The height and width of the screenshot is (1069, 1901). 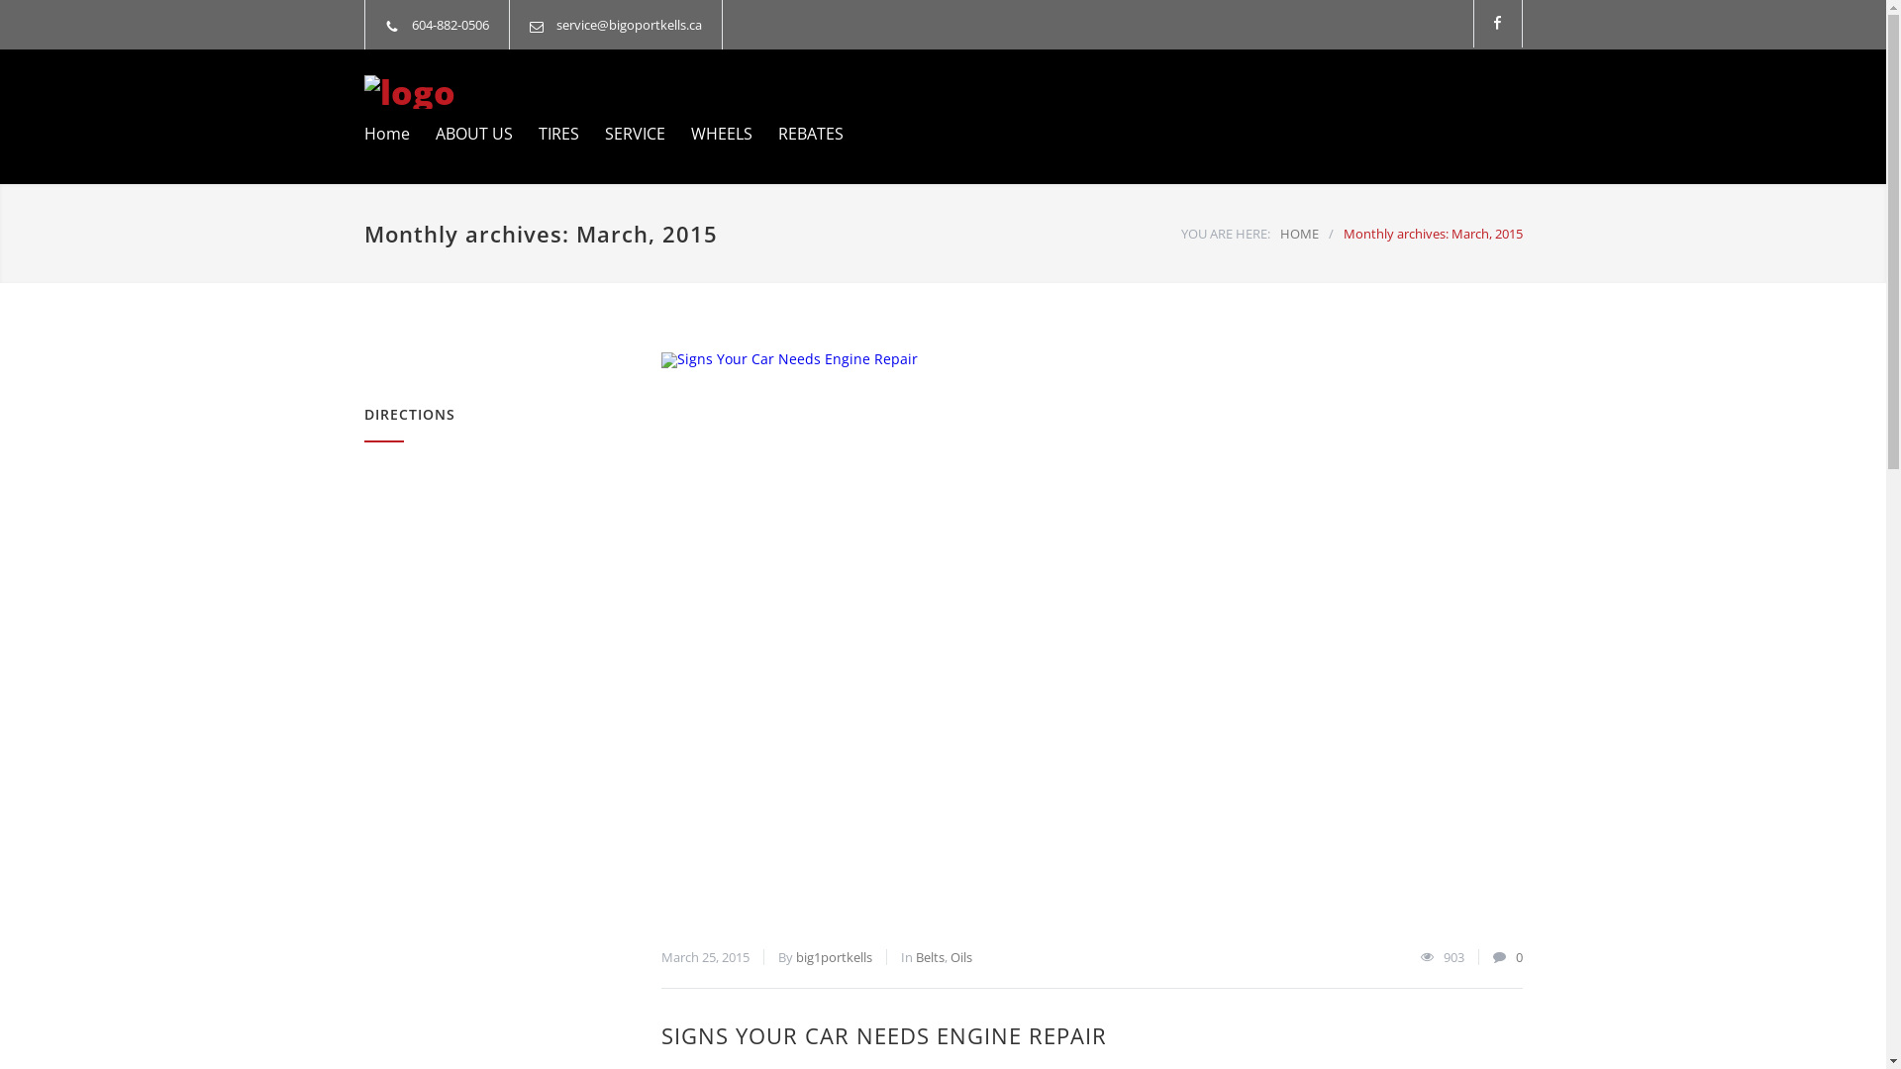 I want to click on SERVICE, so click(x=622, y=134).